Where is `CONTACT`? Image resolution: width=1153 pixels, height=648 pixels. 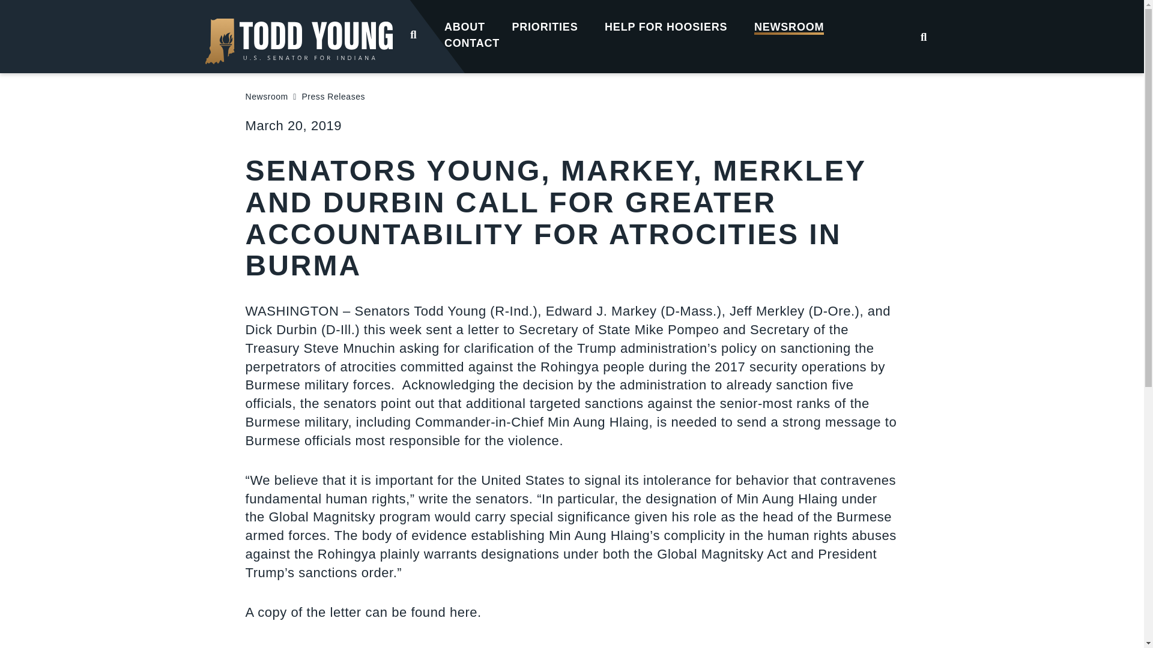
CONTACT is located at coordinates (472, 42).